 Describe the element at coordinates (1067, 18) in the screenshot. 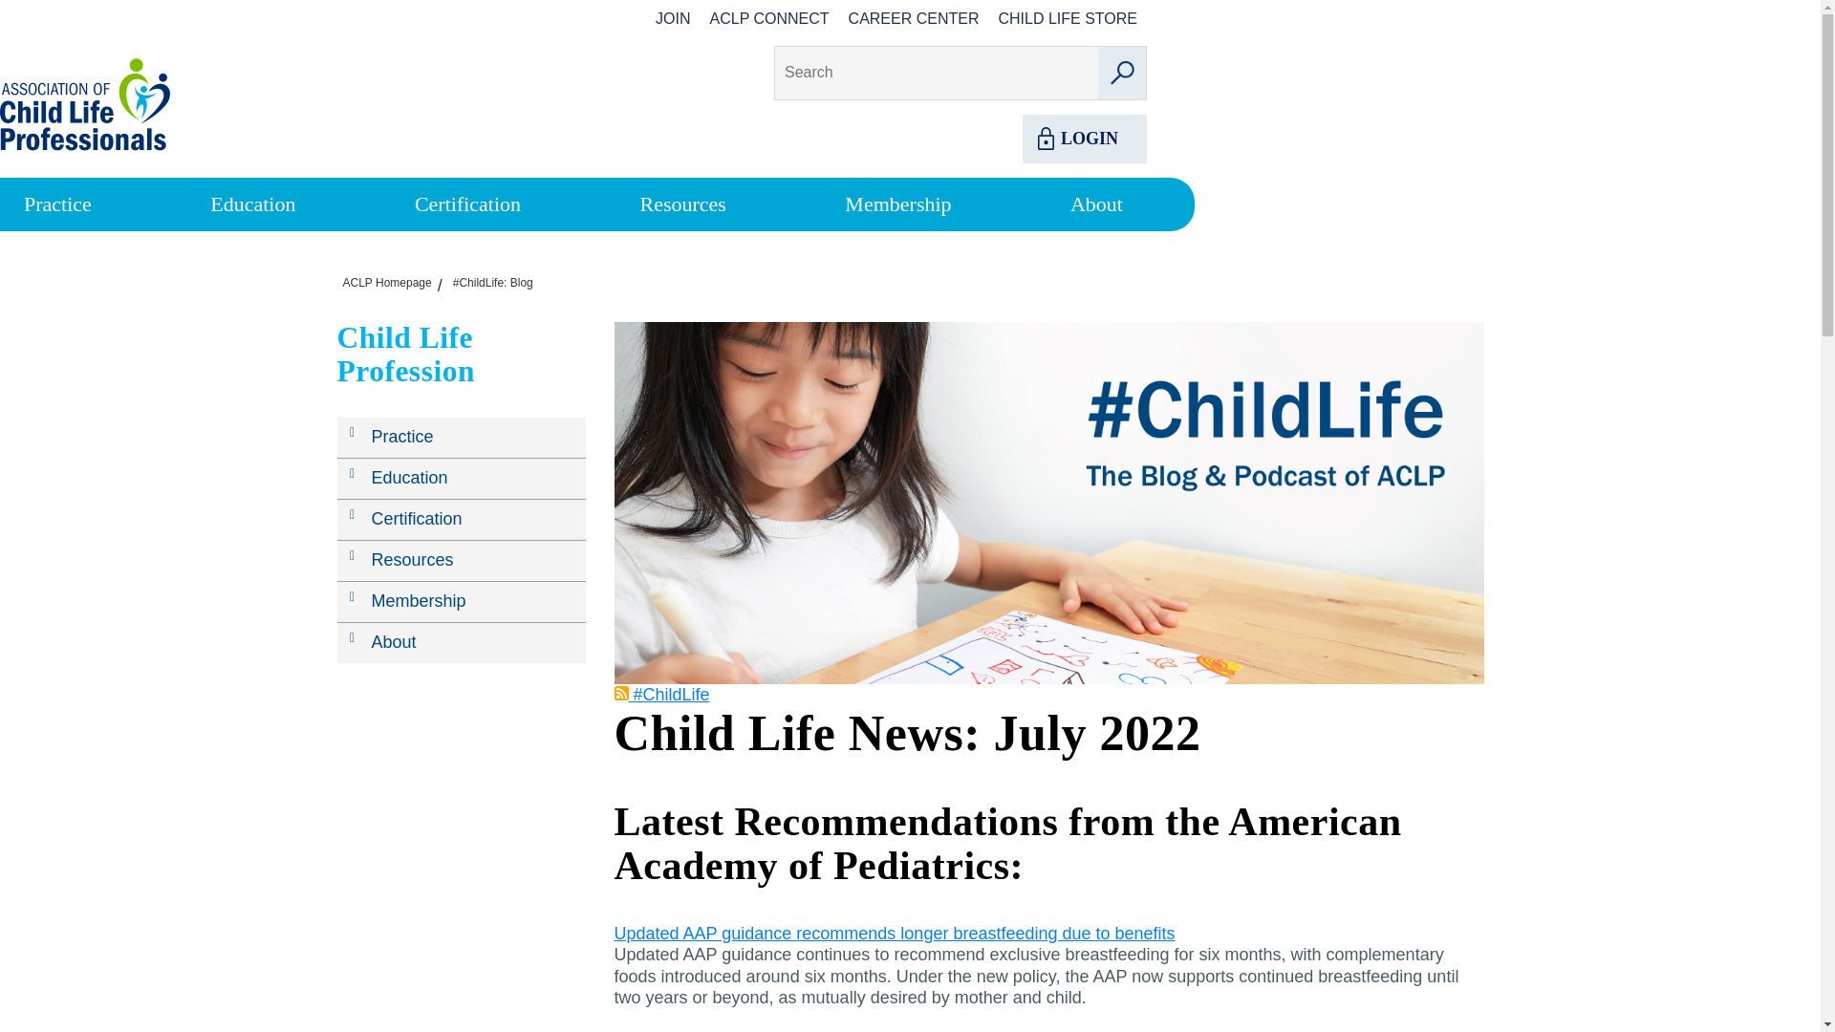

I see `CHILD LIFE STORE` at that location.